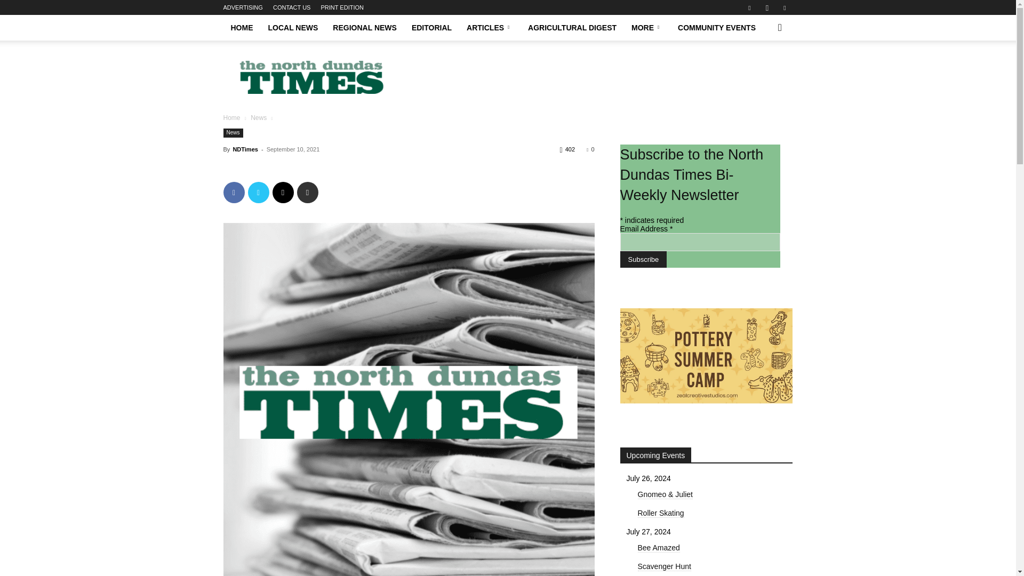 This screenshot has width=1024, height=576. I want to click on Print, so click(307, 193).